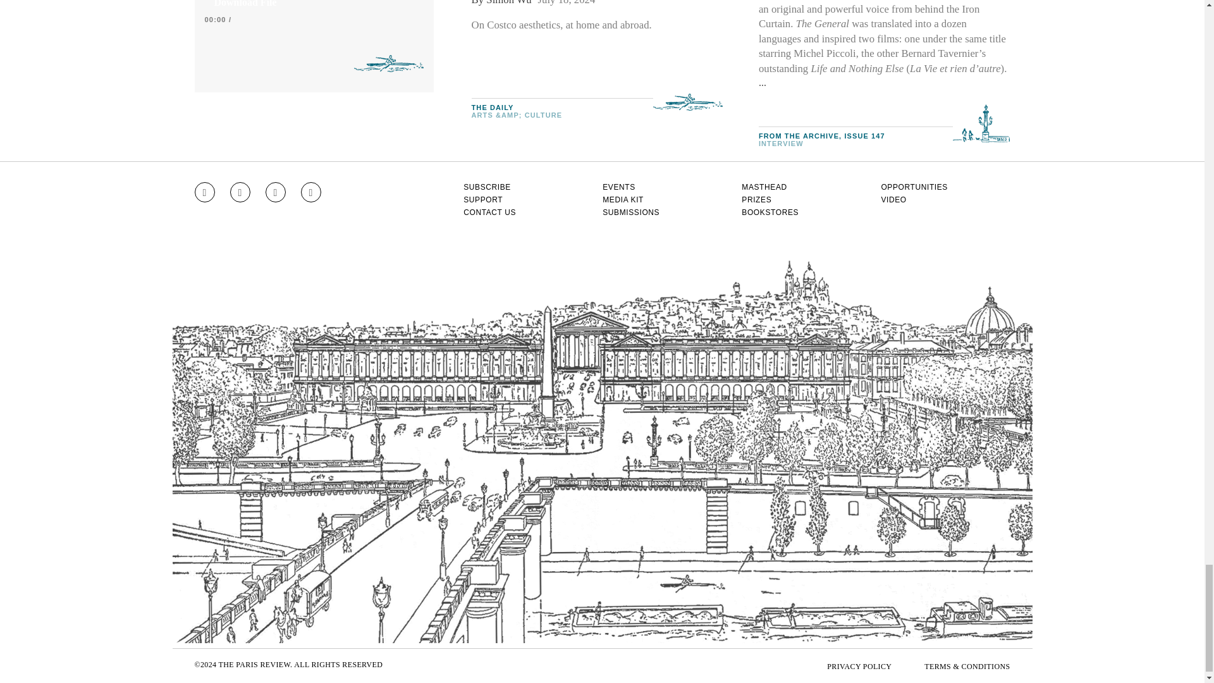 Image resolution: width=1214 pixels, height=683 pixels. What do you see at coordinates (240, 192) in the screenshot?
I see `Go to Facebook page` at bounding box center [240, 192].